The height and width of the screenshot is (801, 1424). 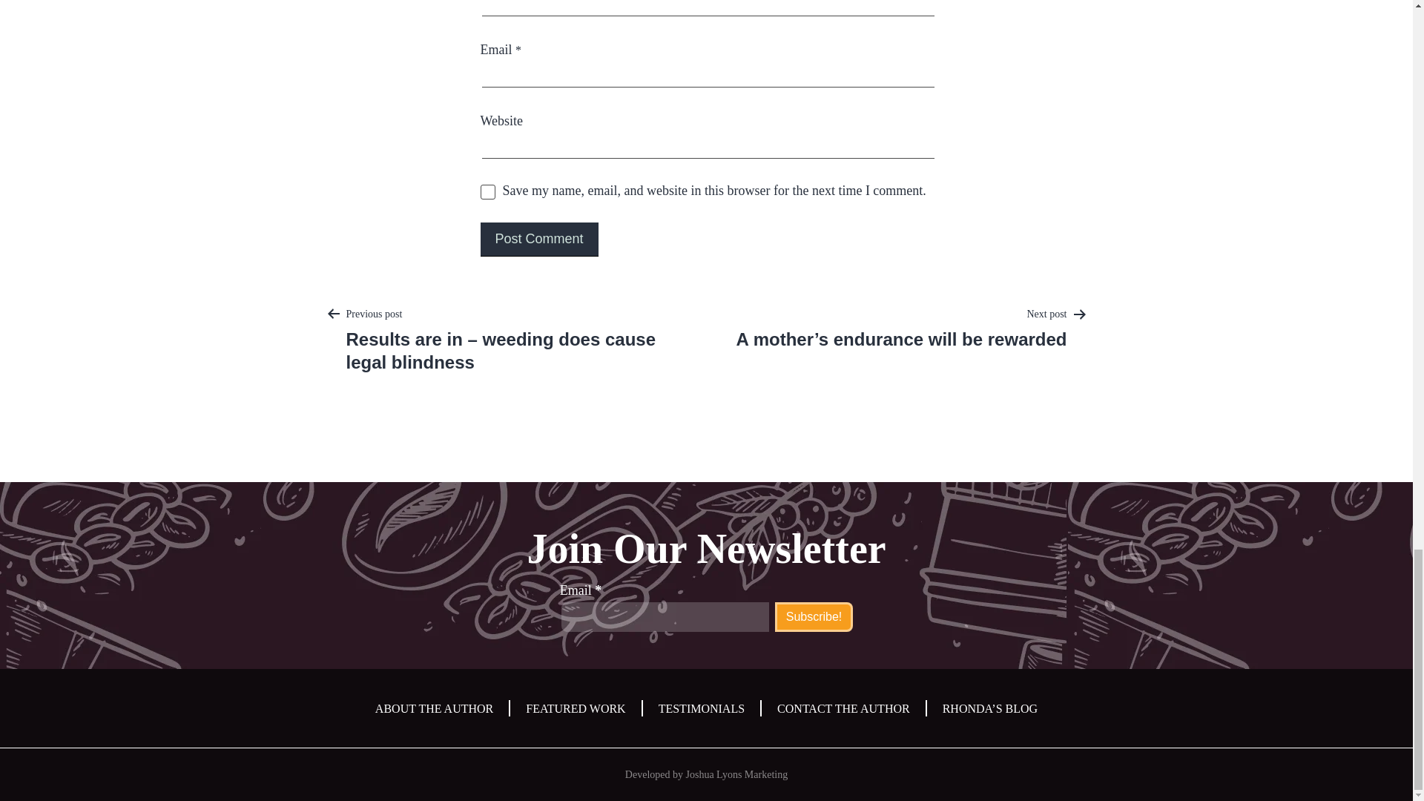 I want to click on TESTIMONIALS, so click(x=702, y=709).